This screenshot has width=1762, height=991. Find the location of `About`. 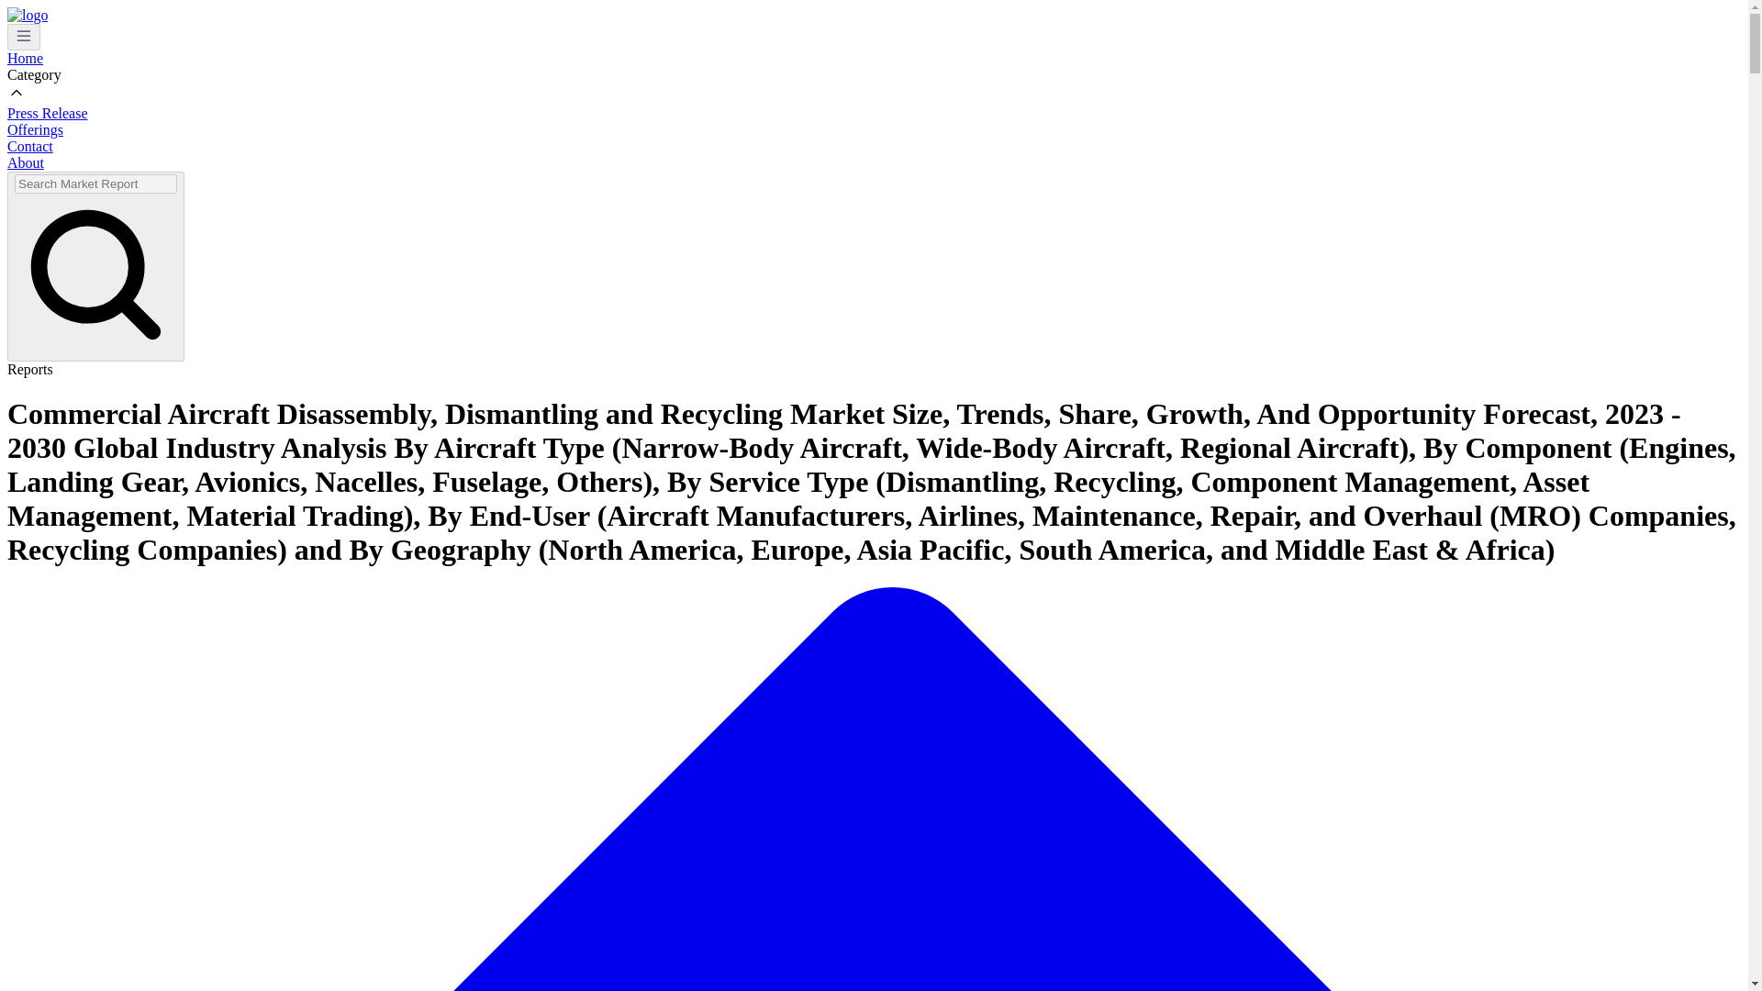

About is located at coordinates (26, 161).